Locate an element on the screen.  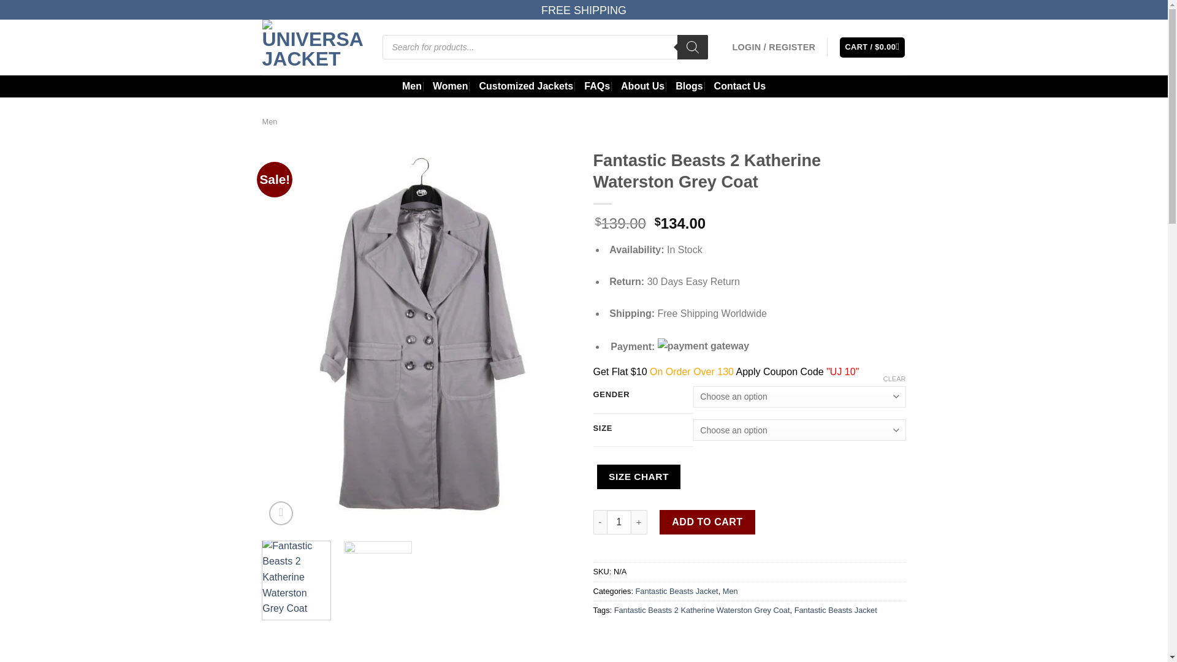
Qty is located at coordinates (619, 522).